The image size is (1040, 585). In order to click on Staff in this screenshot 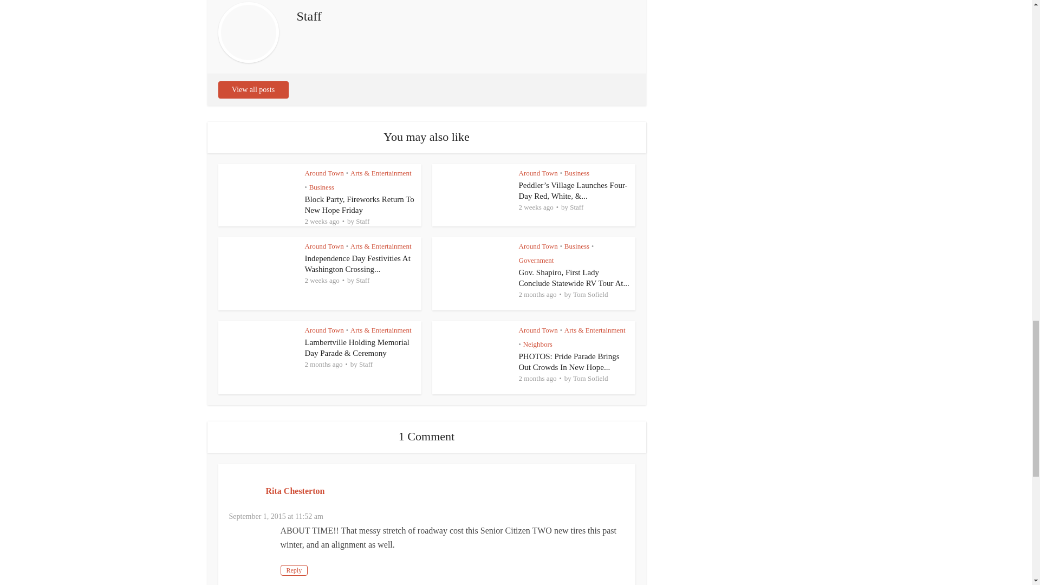, I will do `click(362, 221)`.